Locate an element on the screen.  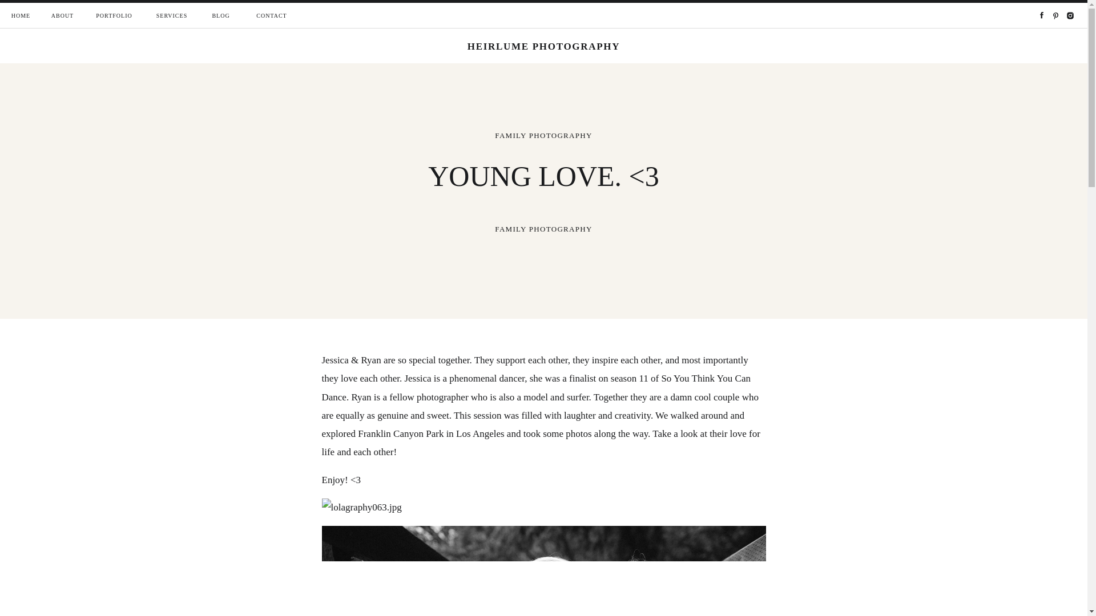
SERVICES is located at coordinates (171, 16).